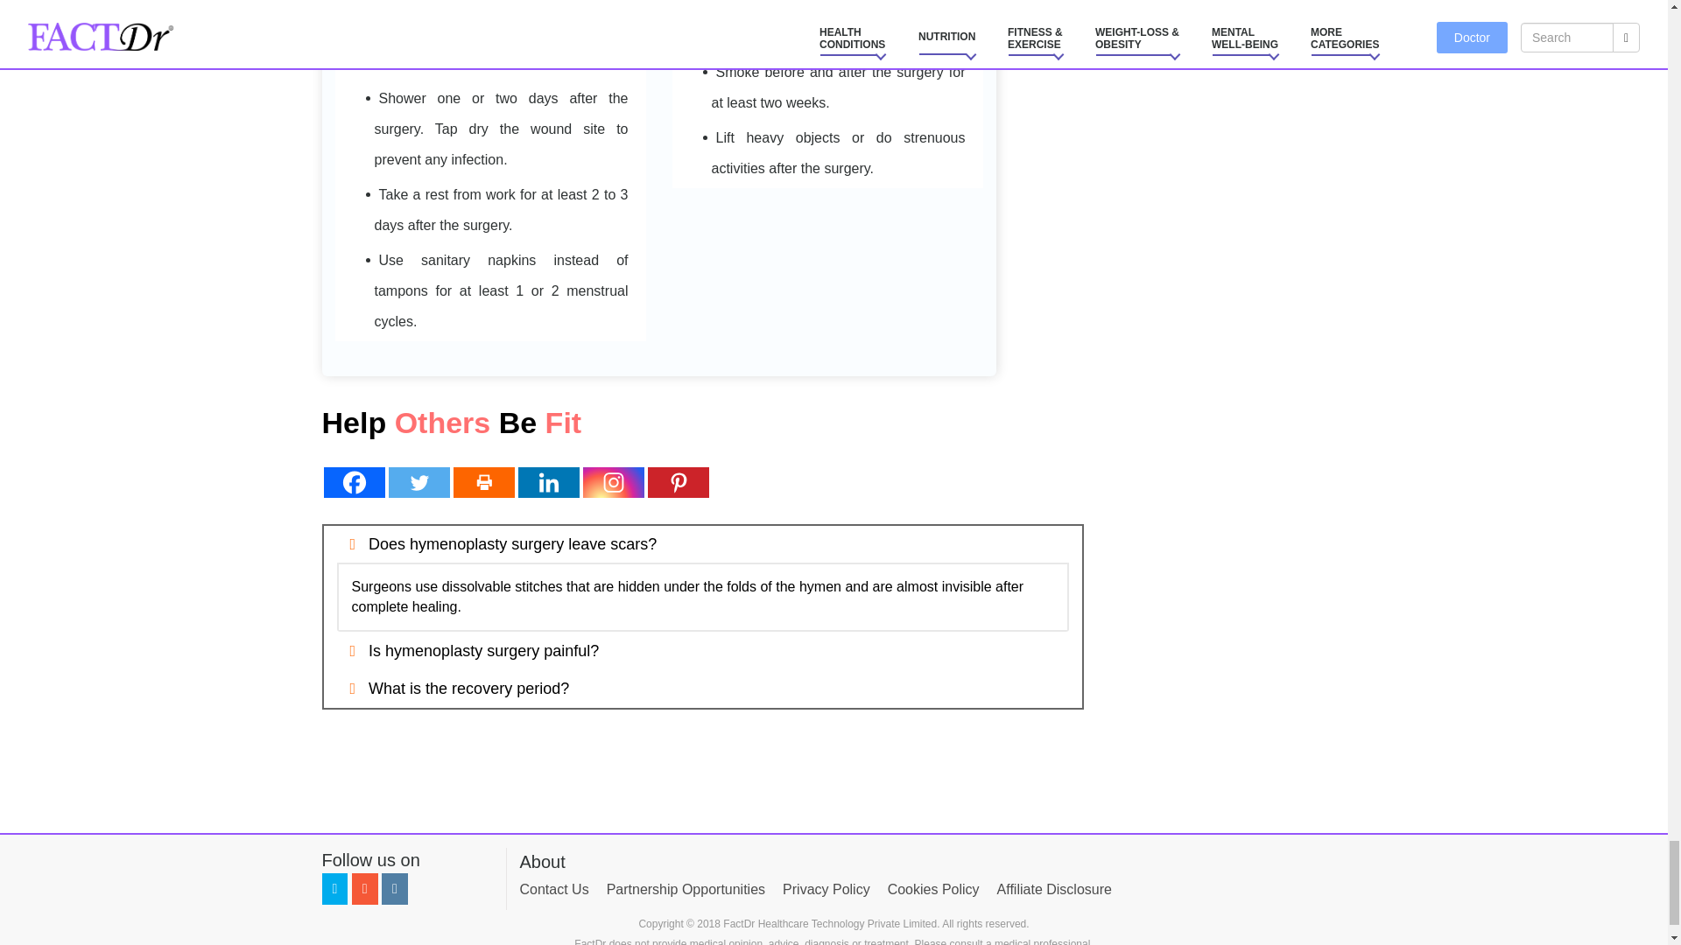 This screenshot has height=945, width=1681. Describe the element at coordinates (418, 482) in the screenshot. I see `Twitter` at that location.